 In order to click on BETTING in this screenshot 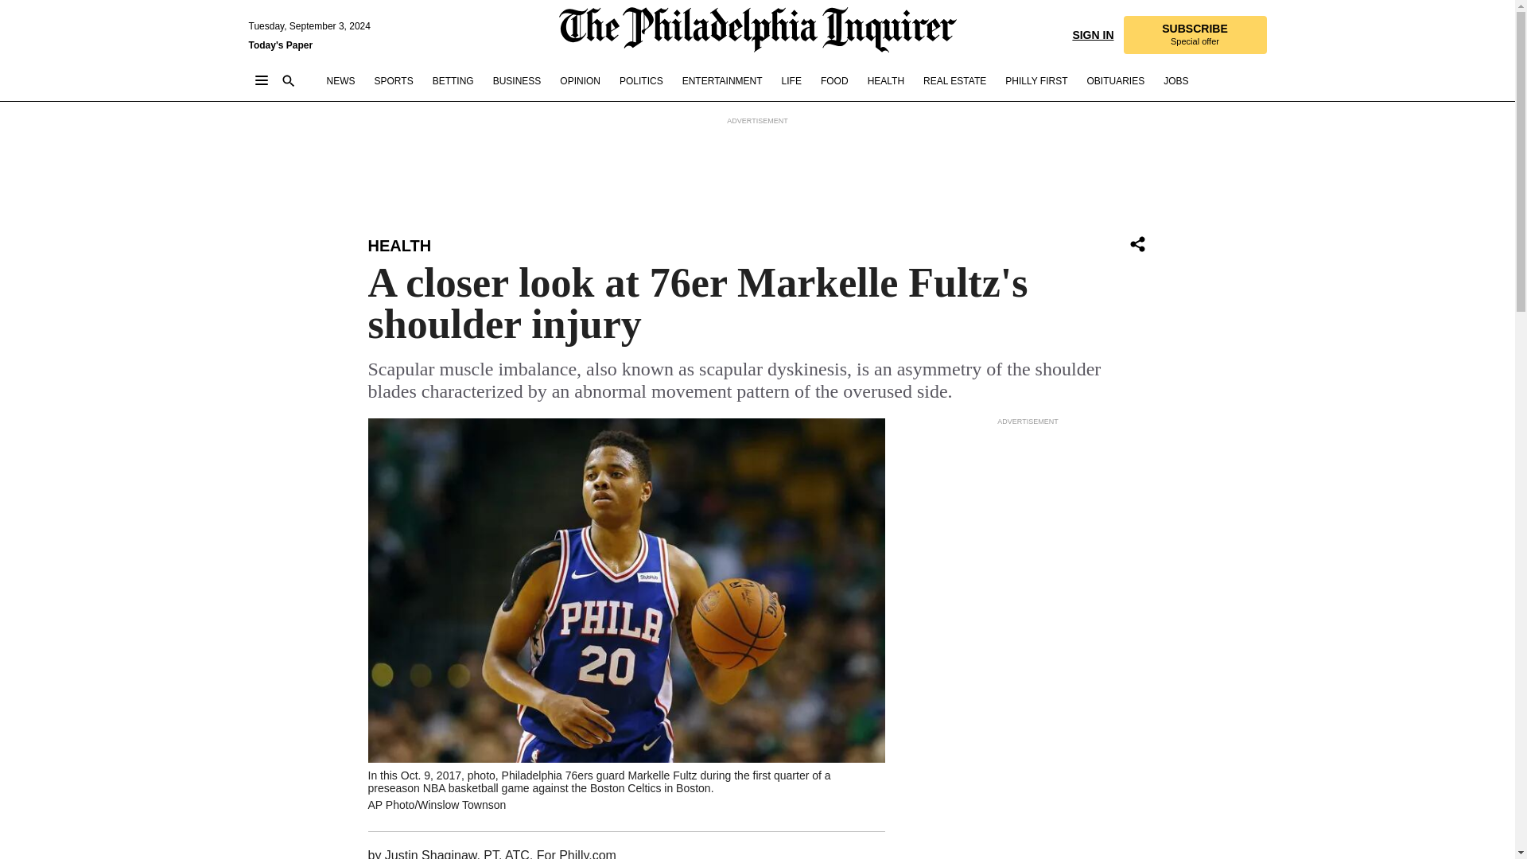, I will do `click(453, 81)`.